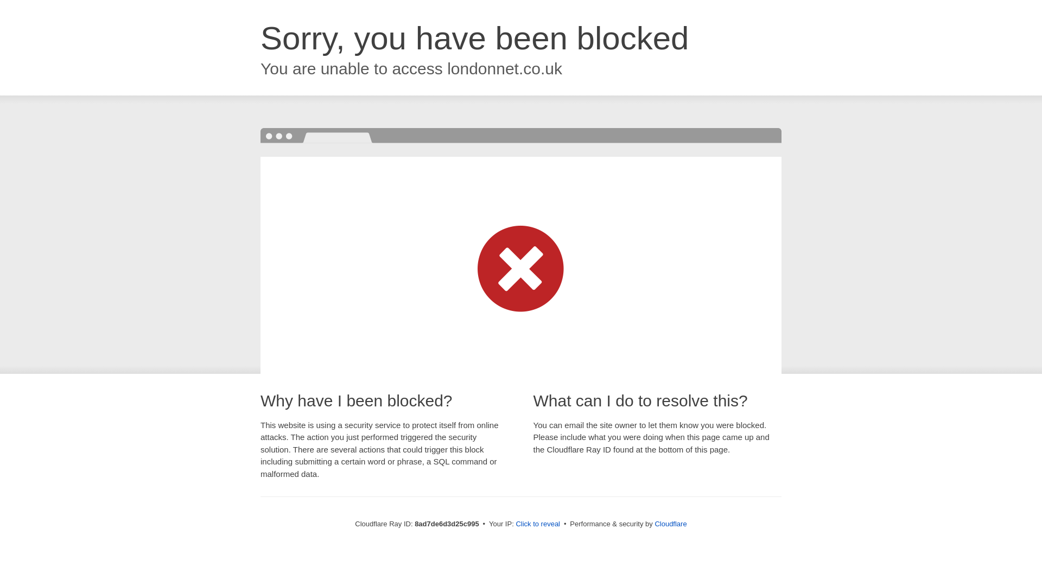 The height and width of the screenshot is (586, 1042). What do you see at coordinates (670, 524) in the screenshot?
I see `Cloudflare` at bounding box center [670, 524].